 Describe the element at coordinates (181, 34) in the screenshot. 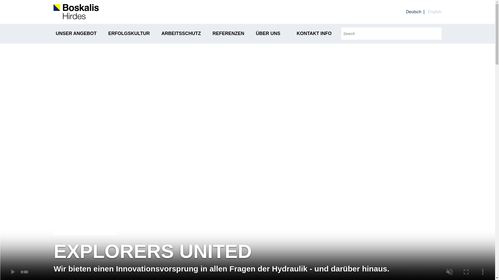

I see `ARBEITSSCHUTZ` at that location.